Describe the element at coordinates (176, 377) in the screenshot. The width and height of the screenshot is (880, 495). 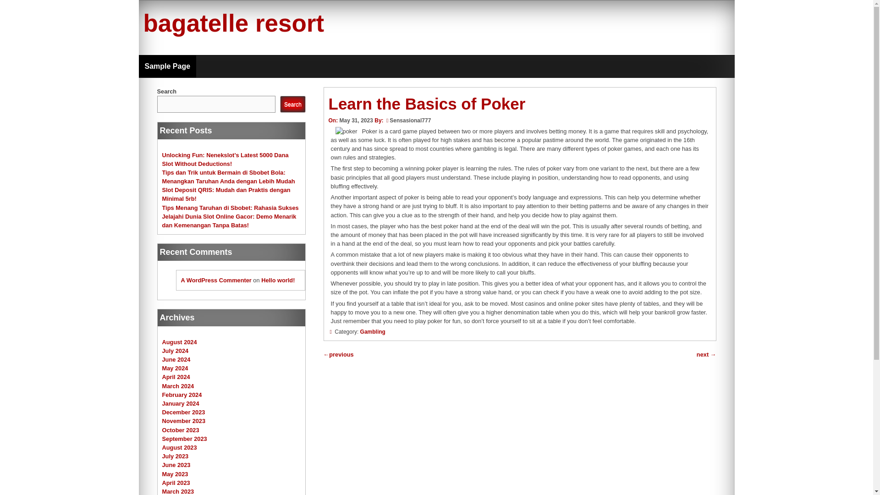
I see `April 2024` at that location.